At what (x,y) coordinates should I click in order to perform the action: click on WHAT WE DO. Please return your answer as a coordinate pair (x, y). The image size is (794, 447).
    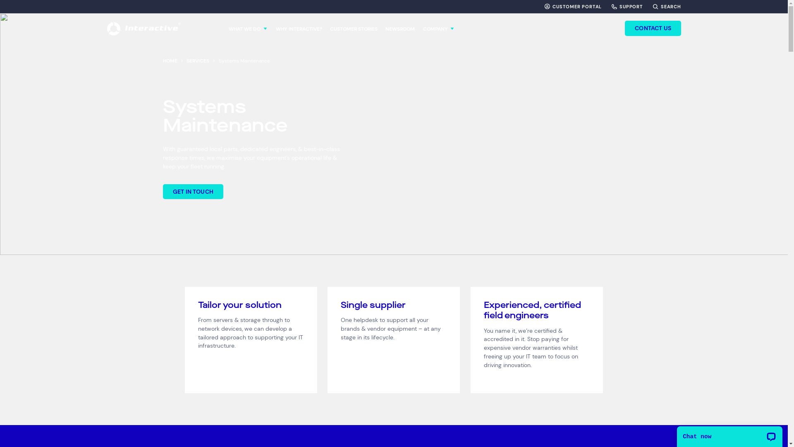
    Looking at the image, I should click on (248, 28).